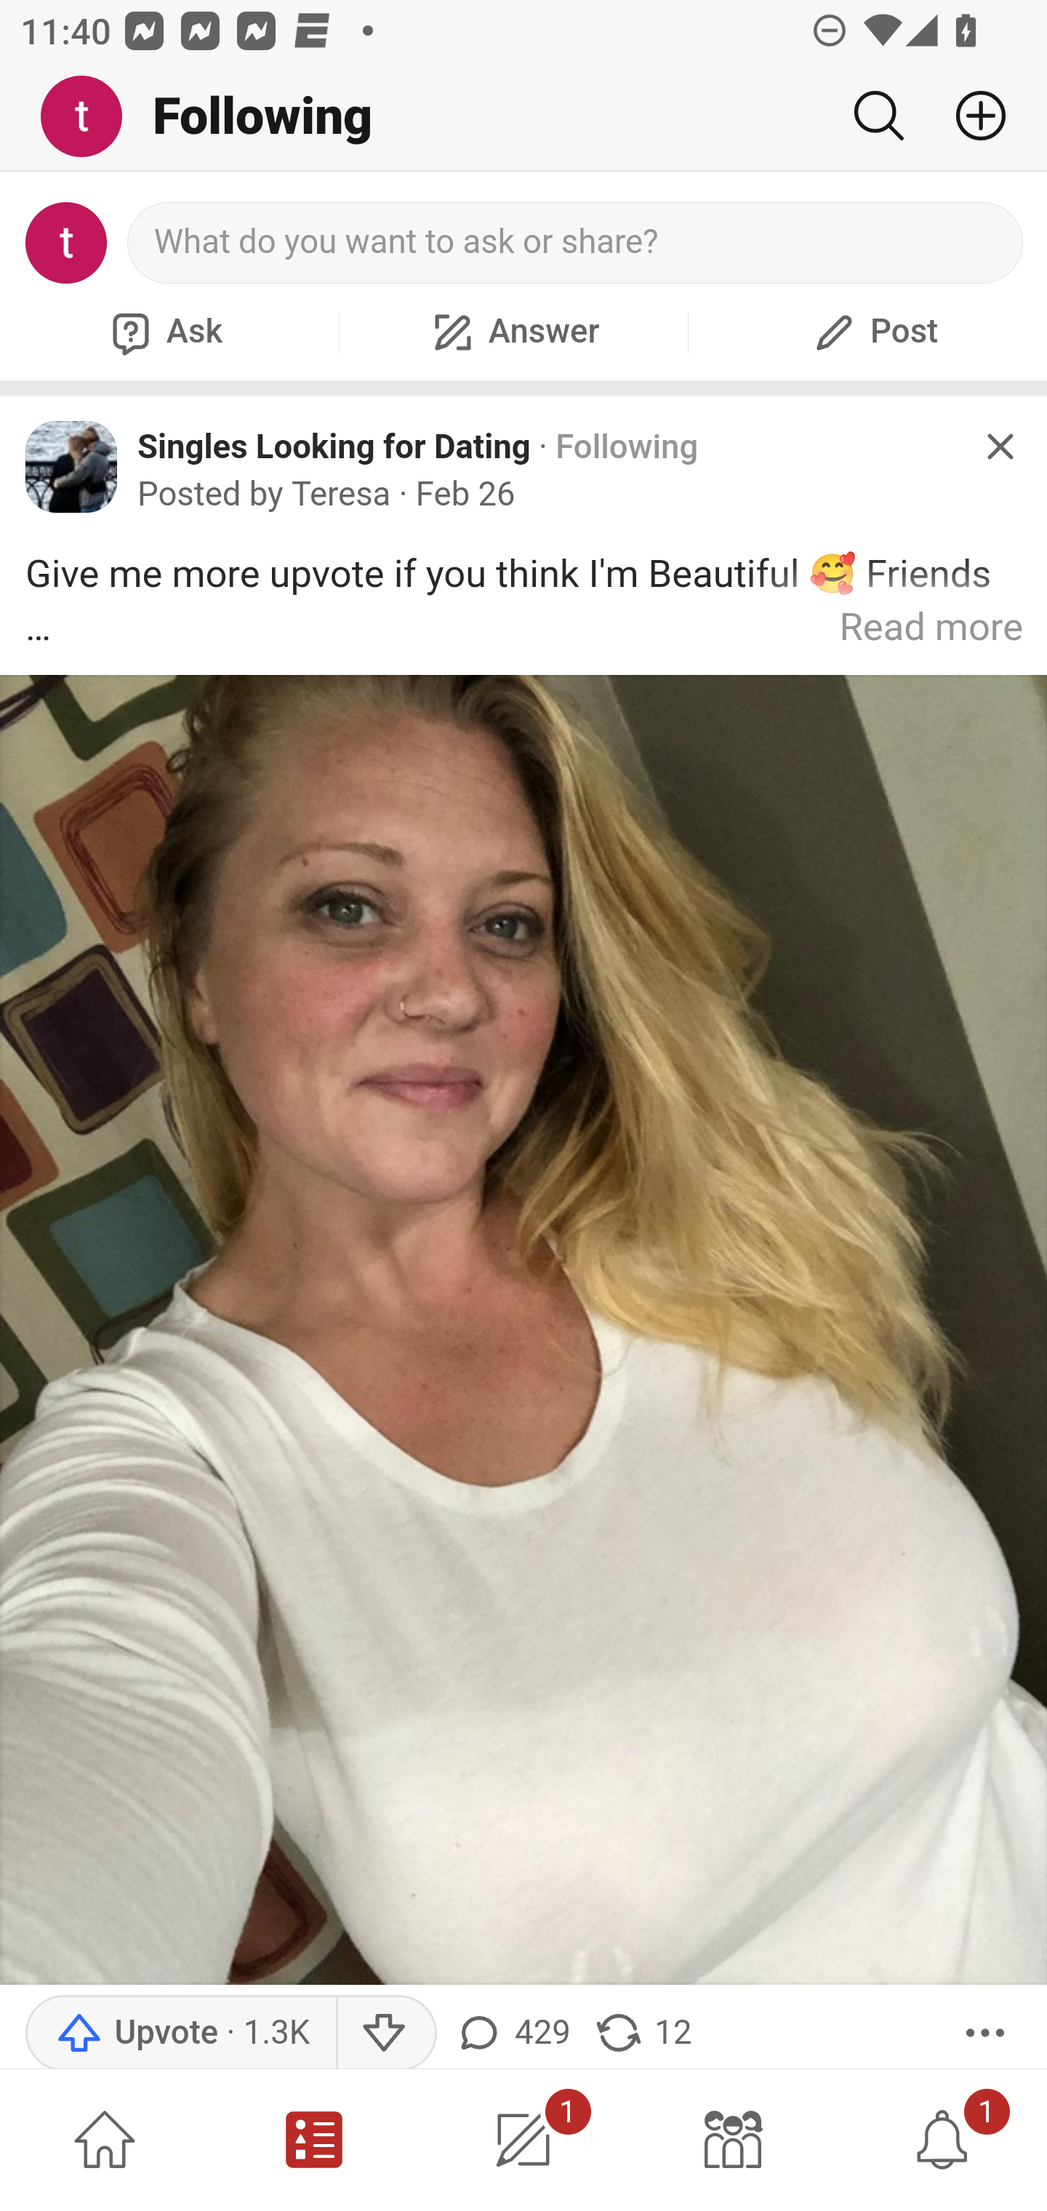 This screenshot has height=2211, width=1047. Describe the element at coordinates (970, 116) in the screenshot. I see `Add` at that location.